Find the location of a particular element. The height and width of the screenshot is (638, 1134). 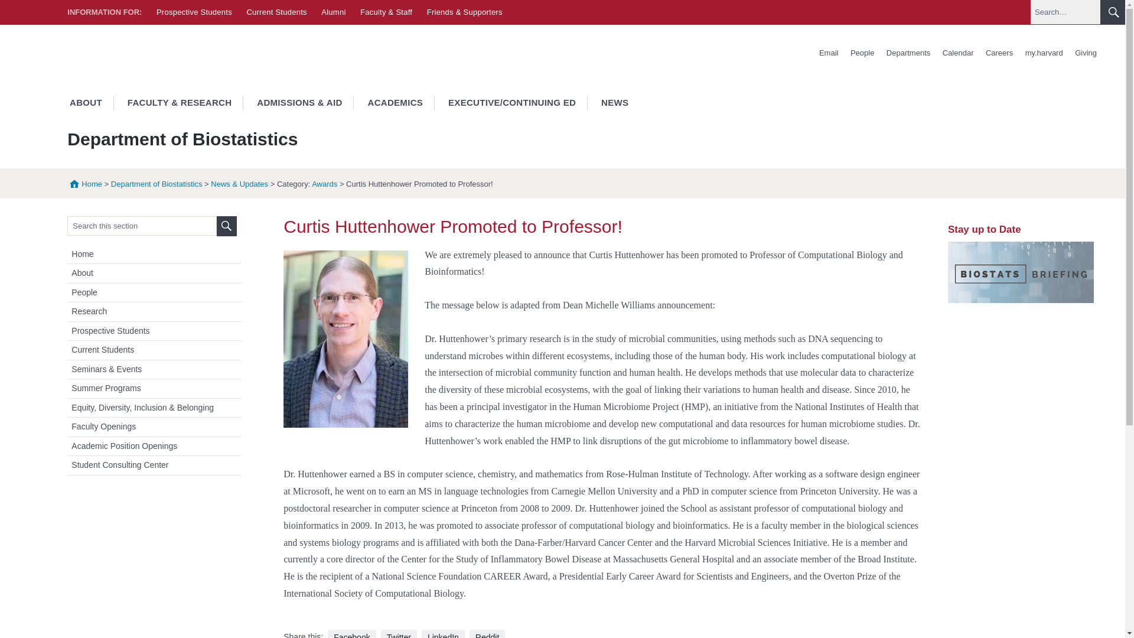

Current Students is located at coordinates (276, 12).